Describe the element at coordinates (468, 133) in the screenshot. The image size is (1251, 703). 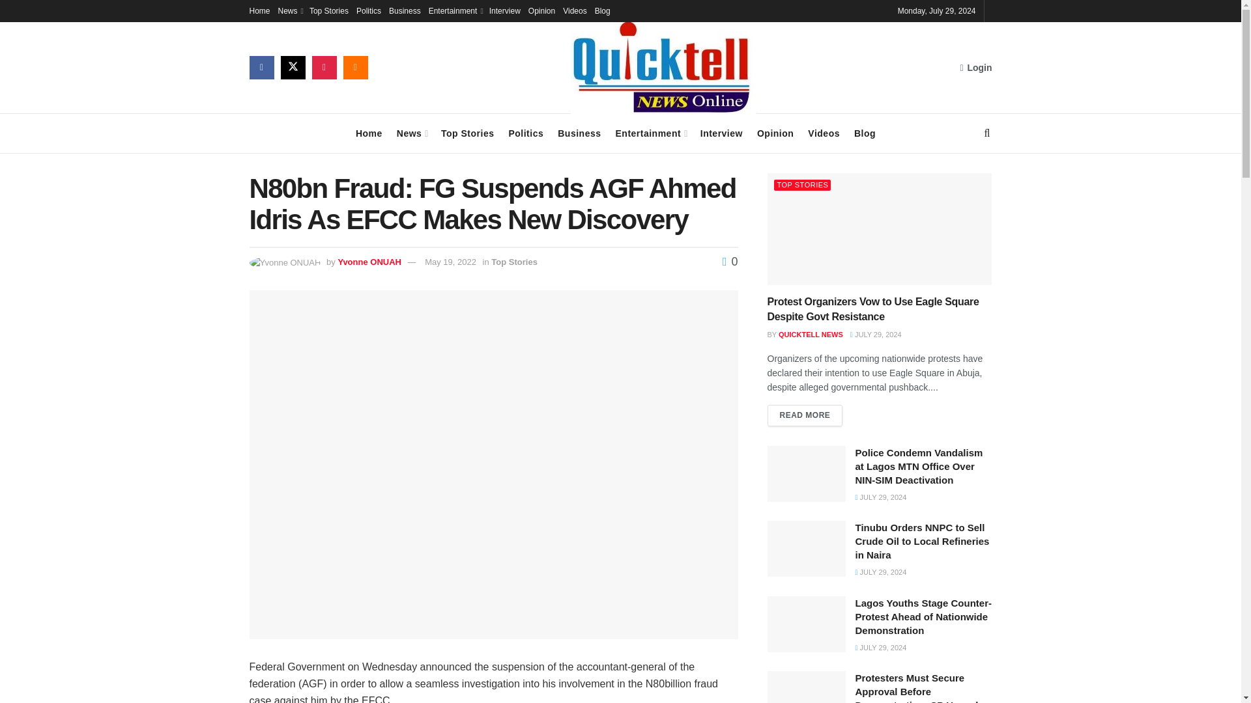
I see `Top Stories` at that location.